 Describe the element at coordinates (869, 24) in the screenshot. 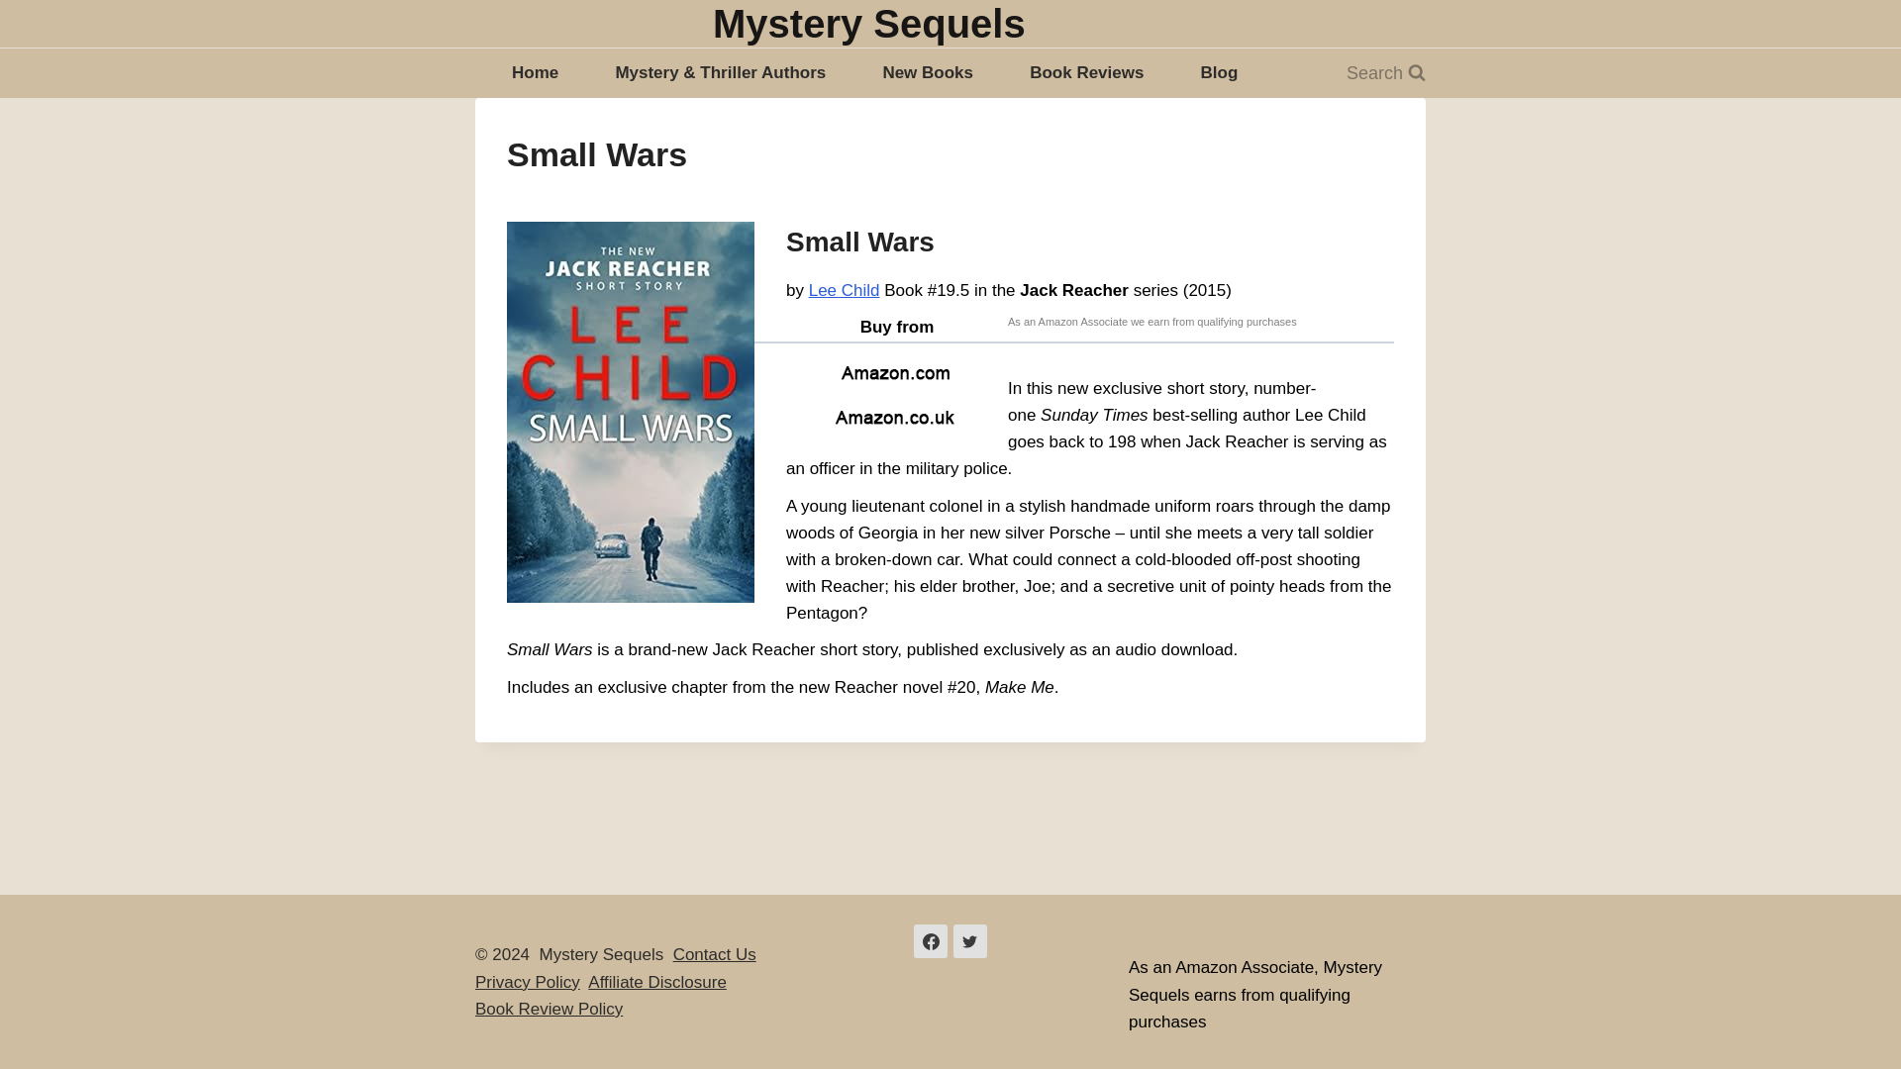

I see `Mystery Sequels` at that location.